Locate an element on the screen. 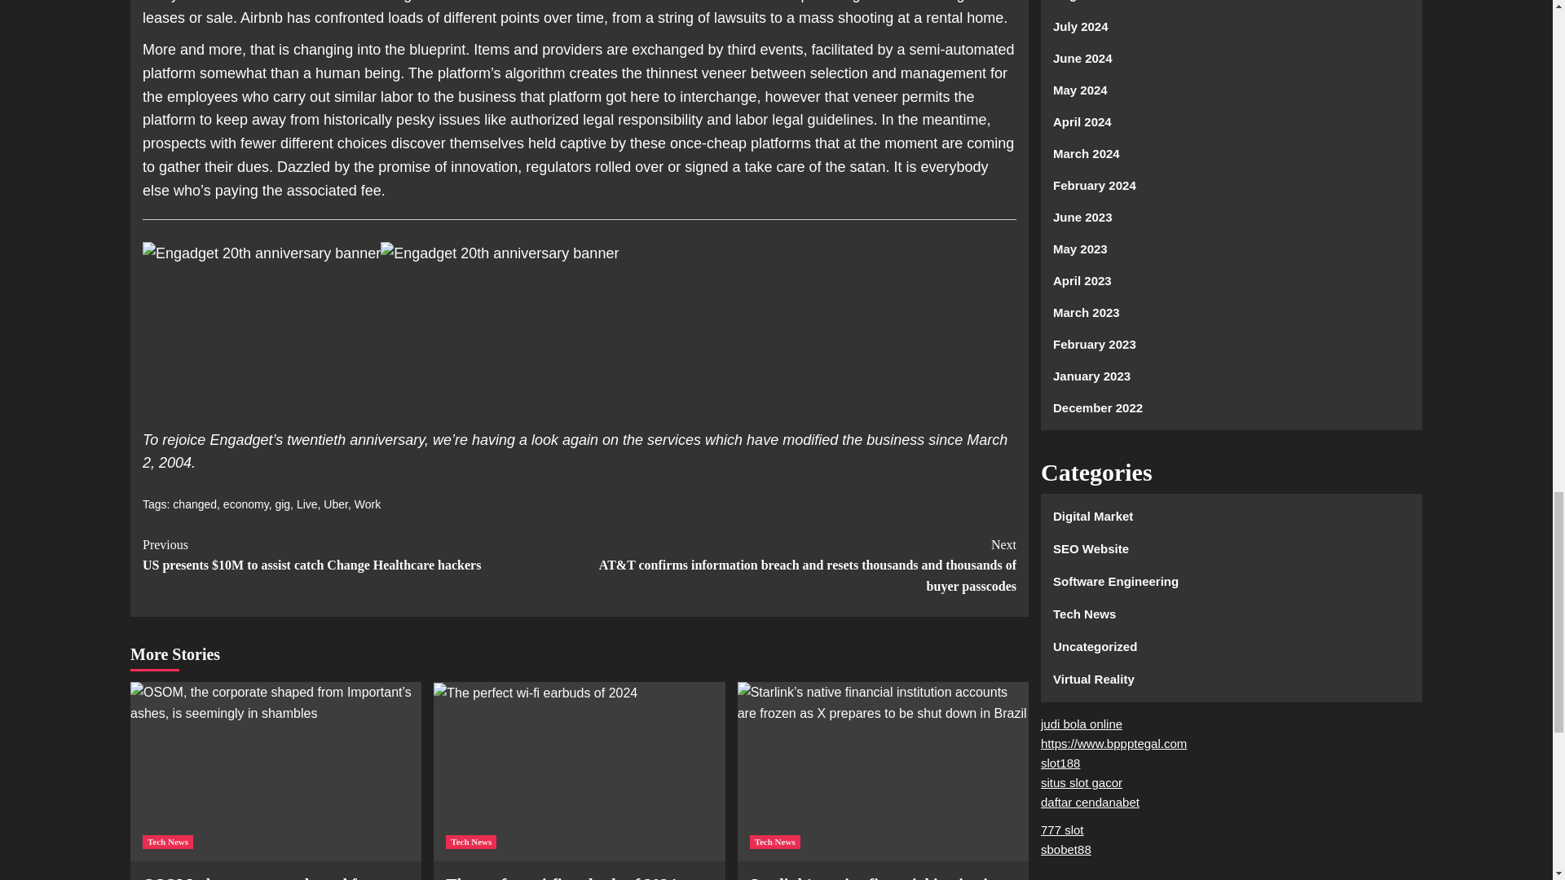 The image size is (1565, 880). mass shooting at a rental home is located at coordinates (900, 18).